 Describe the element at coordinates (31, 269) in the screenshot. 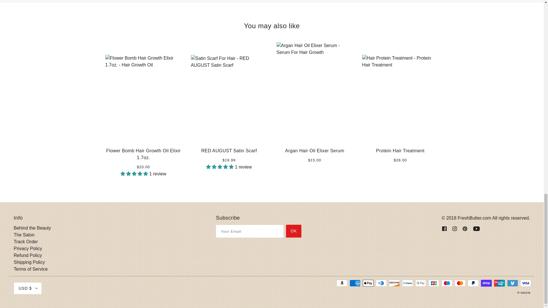

I see `Terms of Service` at that location.